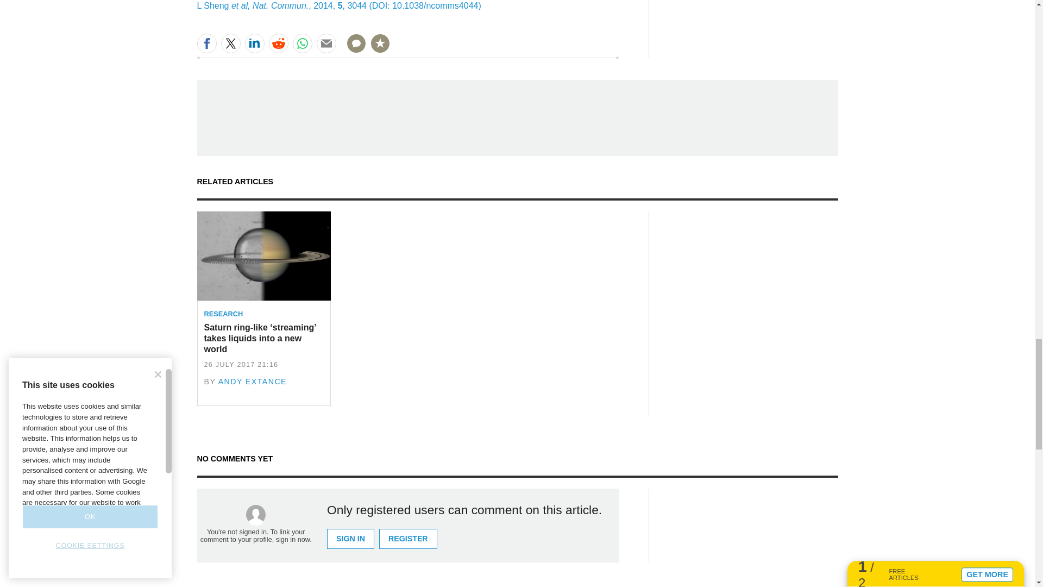  What do you see at coordinates (206, 43) in the screenshot?
I see `Share this on Facebook` at bounding box center [206, 43].